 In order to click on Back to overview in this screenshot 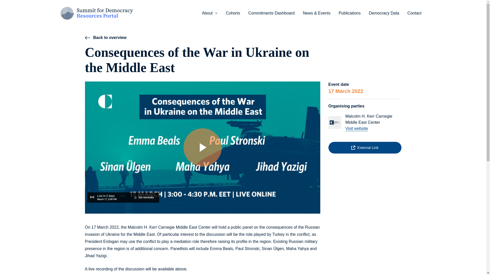, I will do `click(106, 38)`.